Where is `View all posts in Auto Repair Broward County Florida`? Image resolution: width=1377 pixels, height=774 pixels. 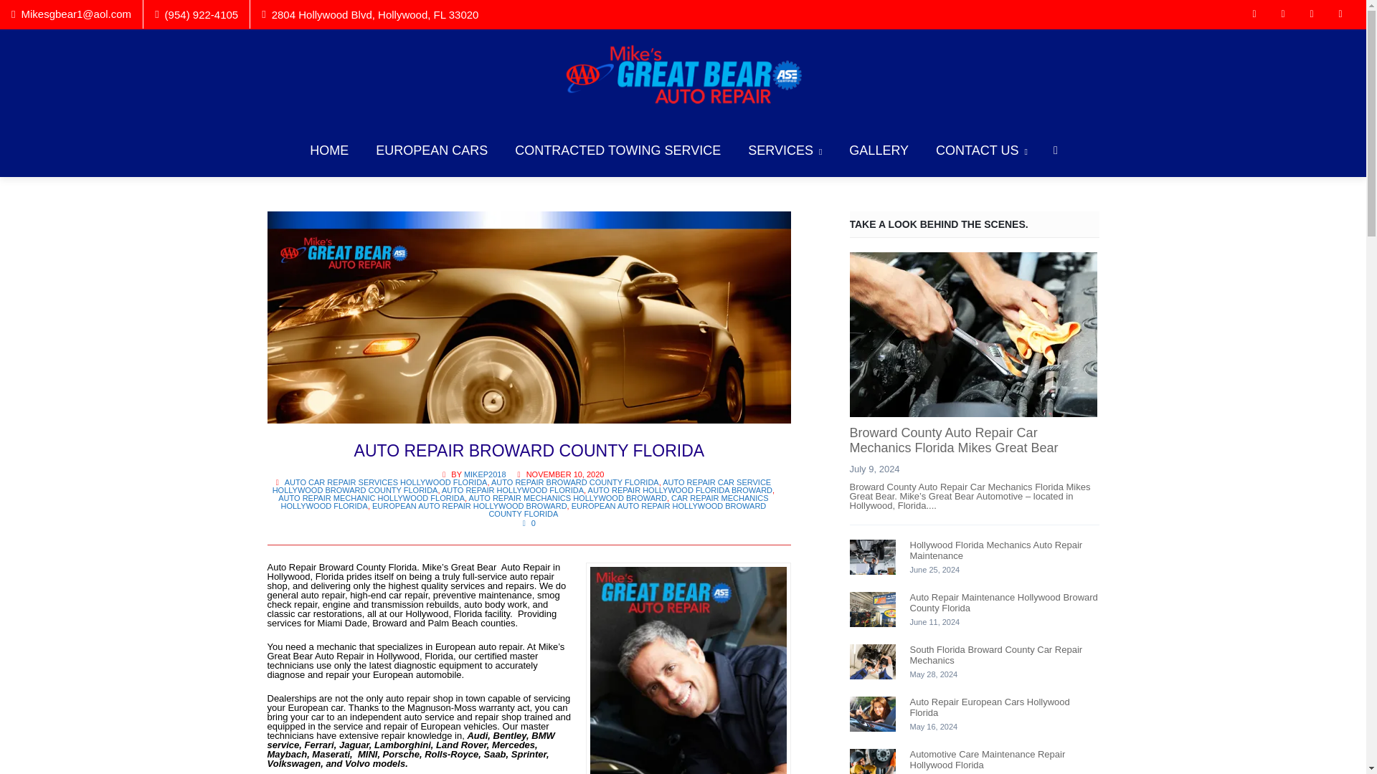
View all posts in Auto Repair Broward County Florida is located at coordinates (575, 482).